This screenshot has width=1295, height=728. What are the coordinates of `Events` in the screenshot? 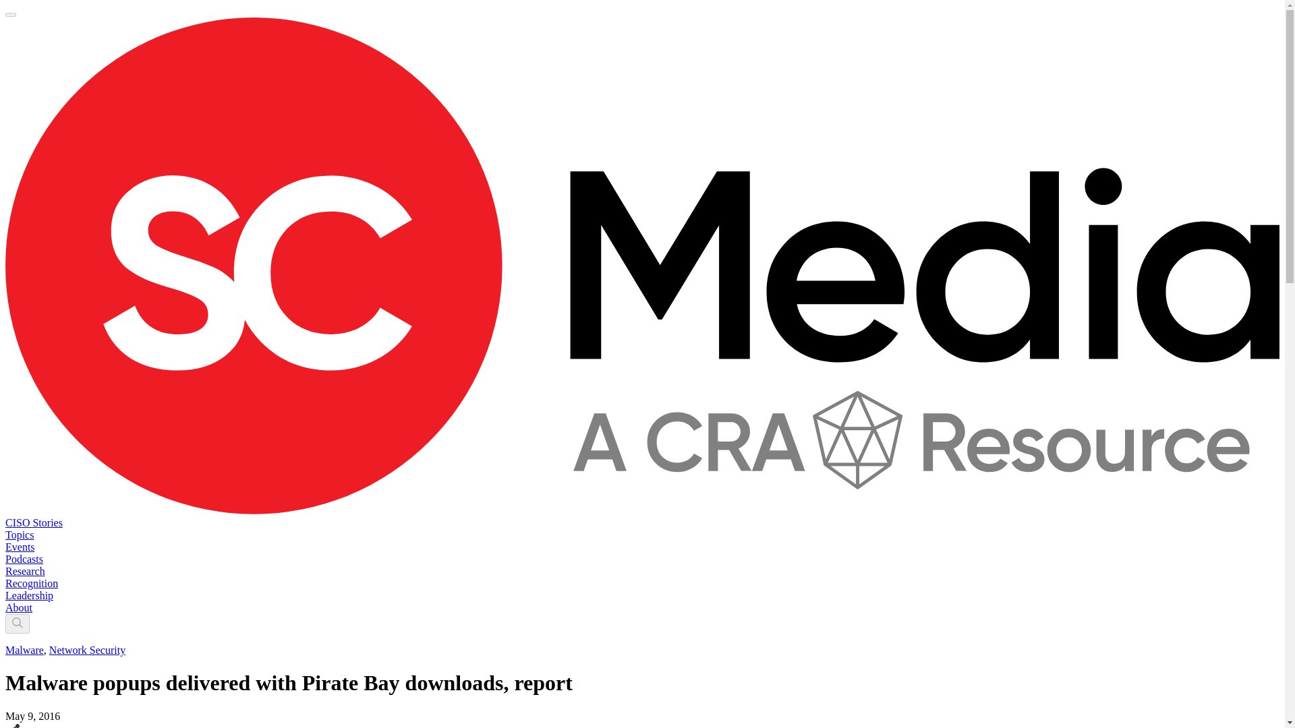 It's located at (20, 547).